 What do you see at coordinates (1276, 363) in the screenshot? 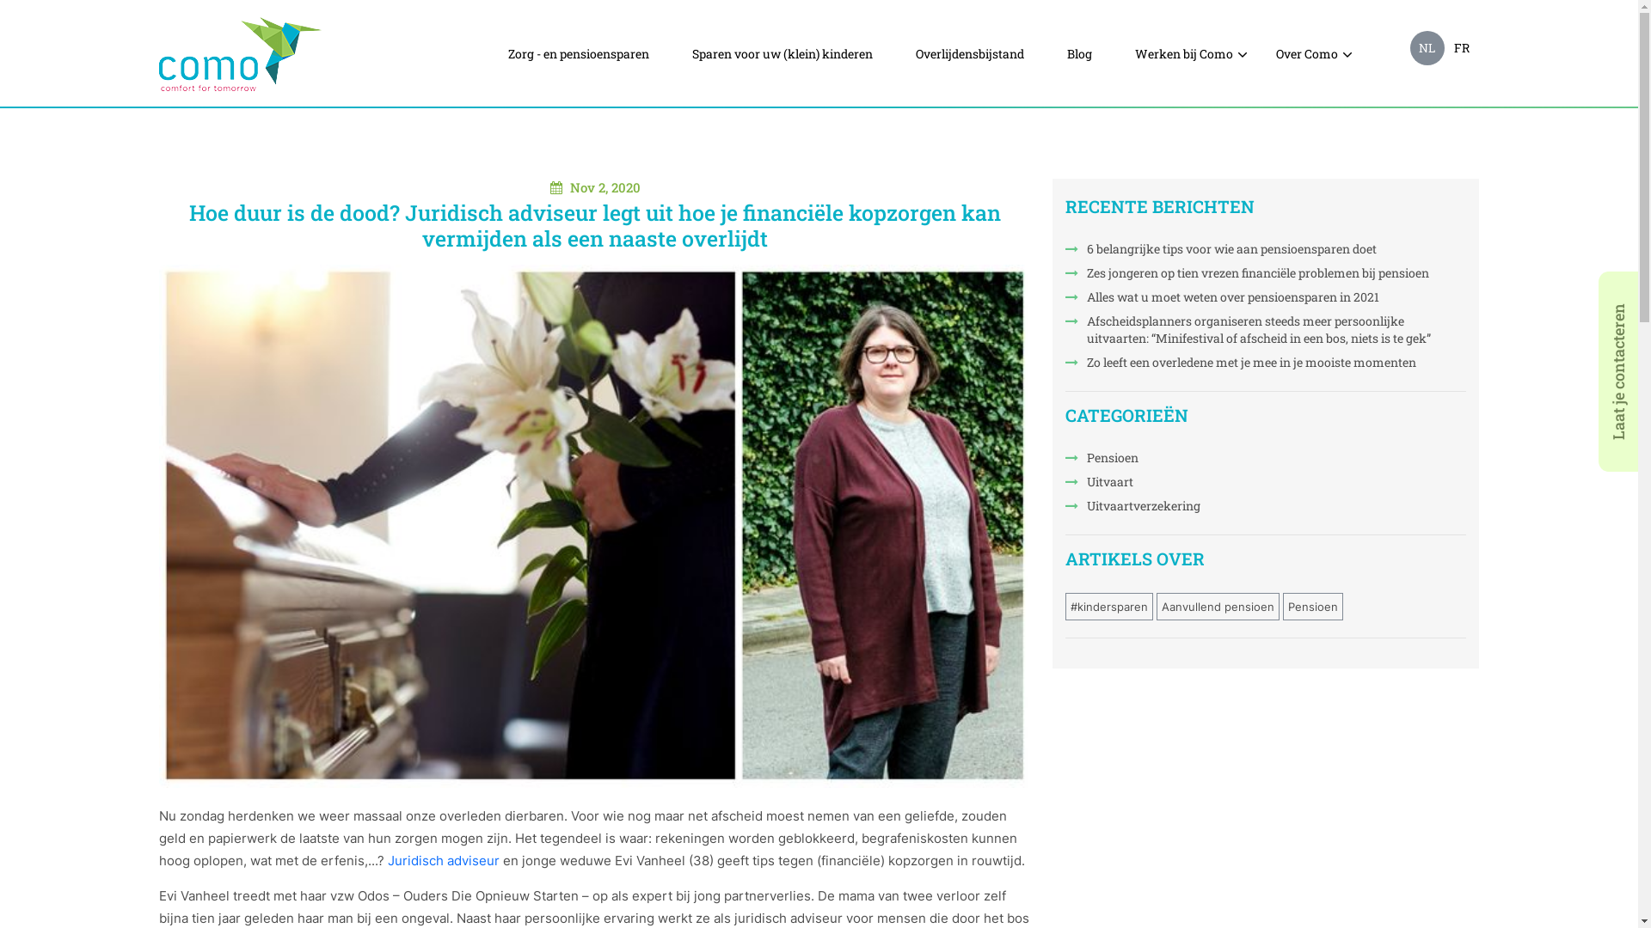
I see `Zo leeft een overledene met je mee in je mooiste momenten` at bounding box center [1276, 363].